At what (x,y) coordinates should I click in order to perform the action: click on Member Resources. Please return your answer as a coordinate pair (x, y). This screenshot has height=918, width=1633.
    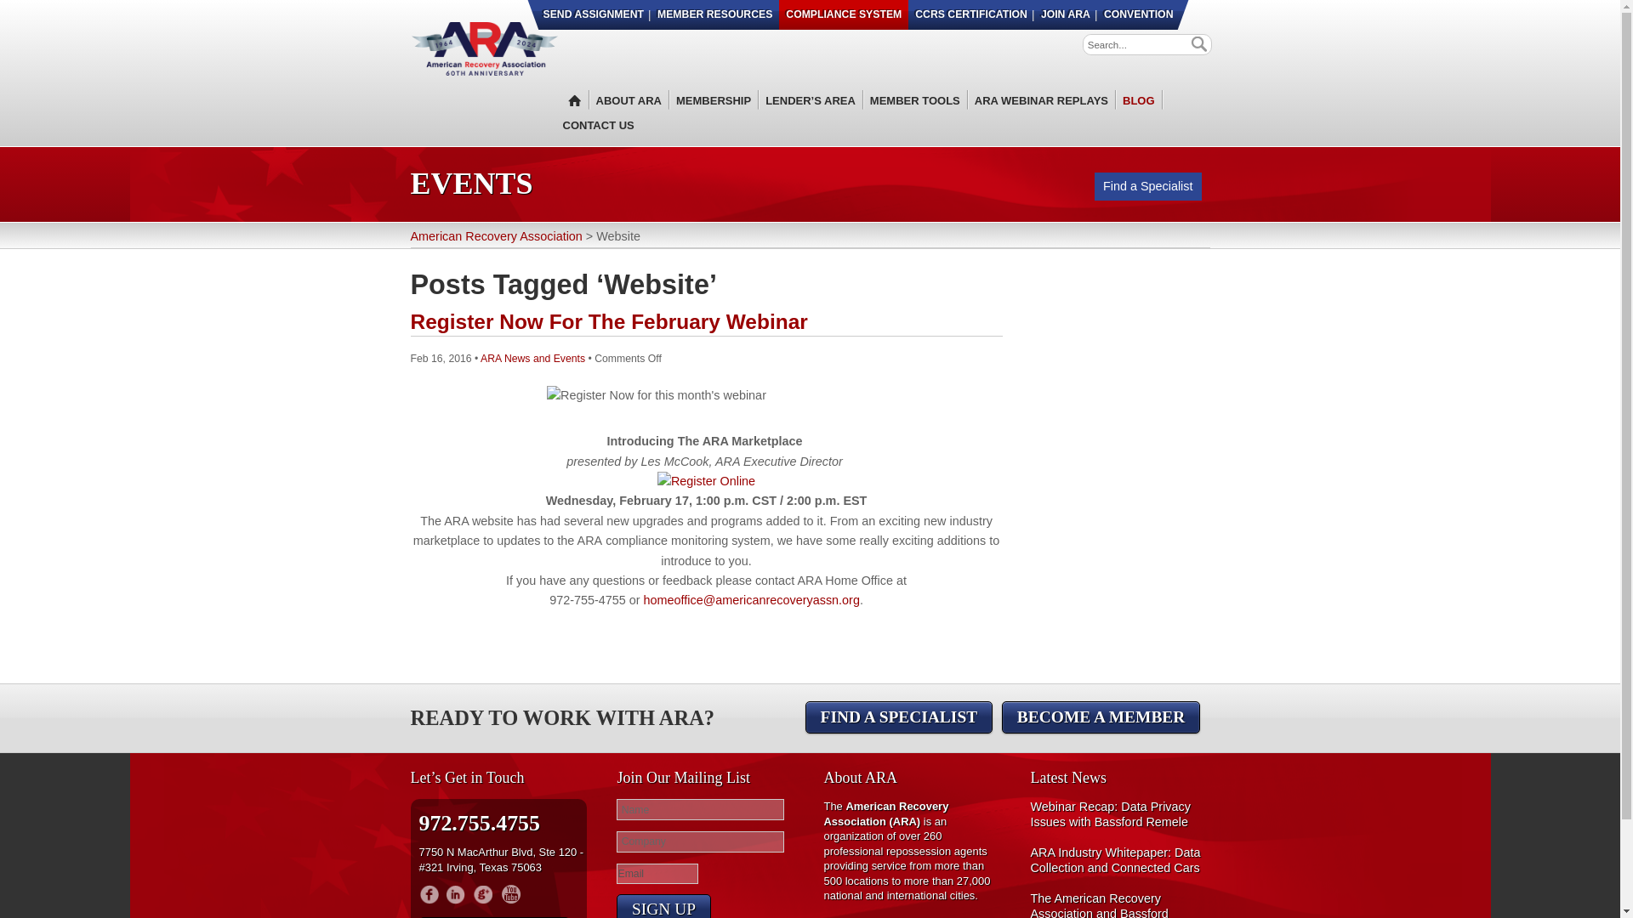
    Looking at the image, I should click on (714, 14).